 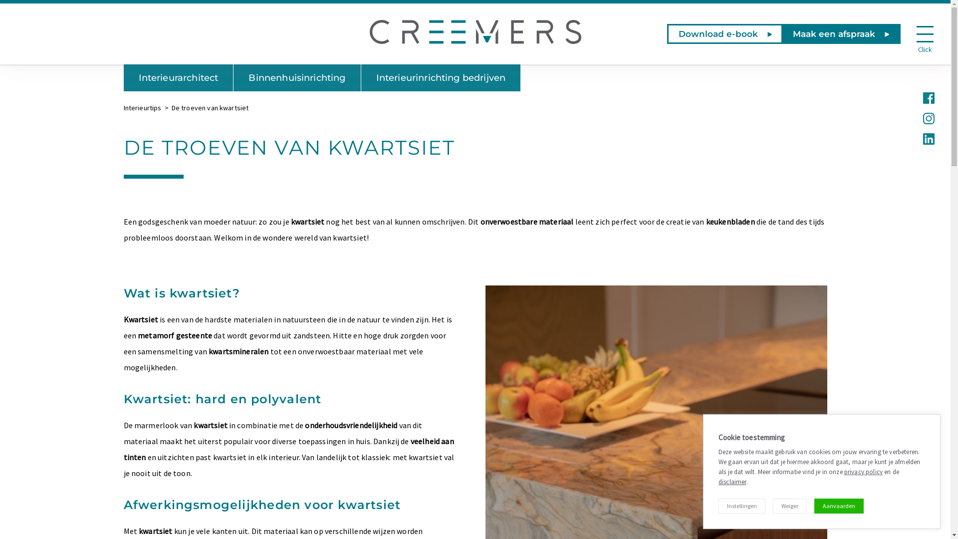 I want to click on Binnenhuisinrichting, so click(x=297, y=78).